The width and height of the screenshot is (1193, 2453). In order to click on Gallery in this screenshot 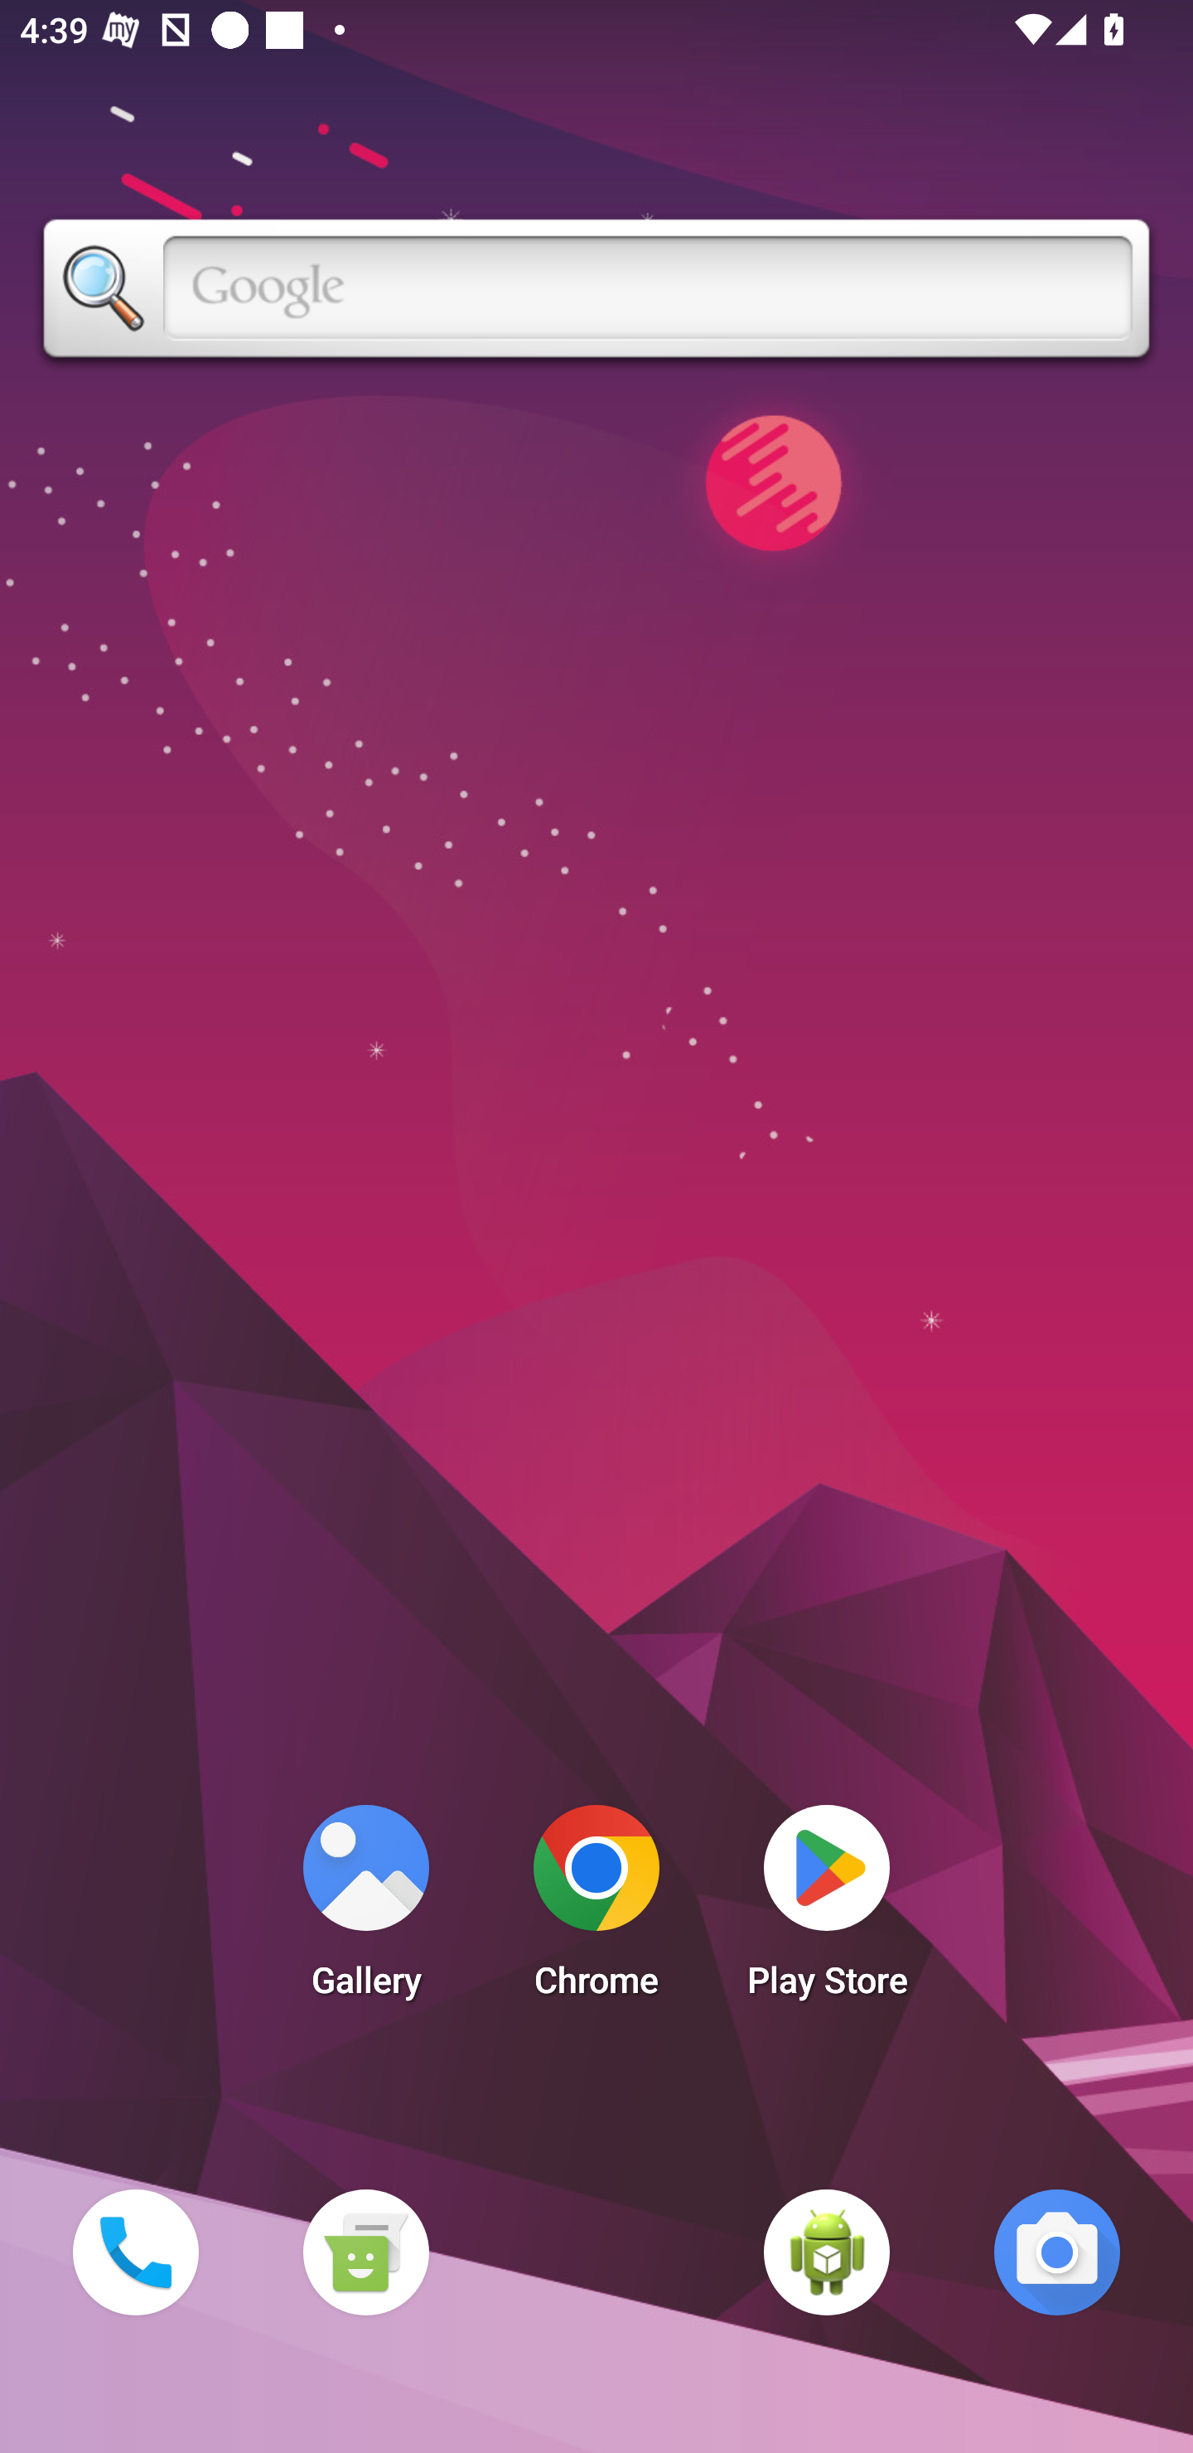, I will do `click(365, 1909)`.